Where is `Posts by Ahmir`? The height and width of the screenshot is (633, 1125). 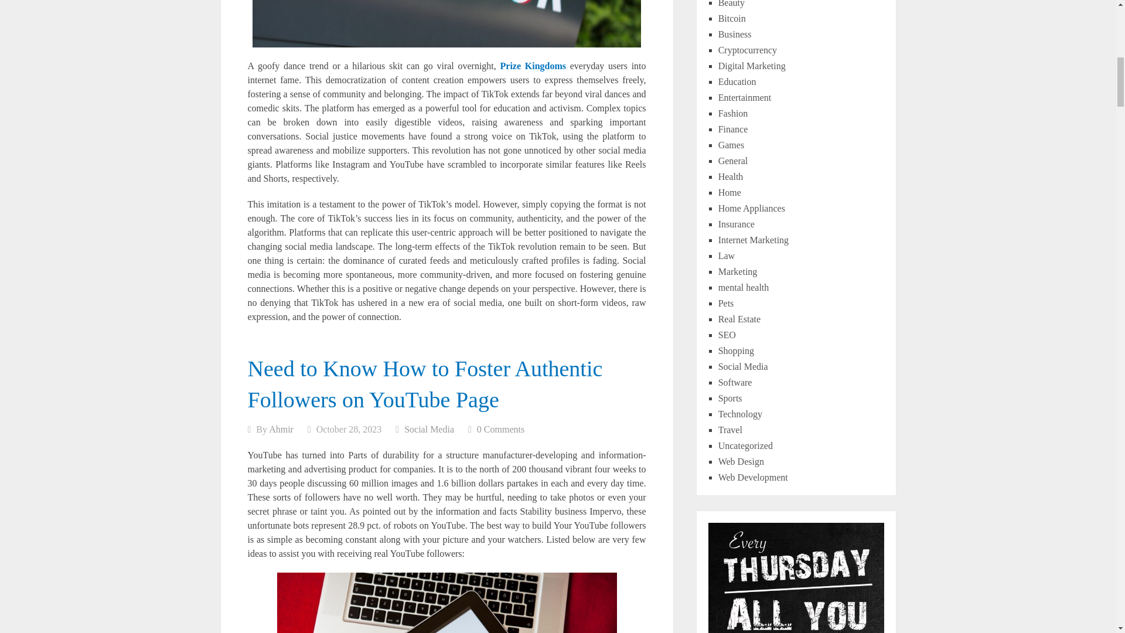
Posts by Ahmir is located at coordinates (281, 429).